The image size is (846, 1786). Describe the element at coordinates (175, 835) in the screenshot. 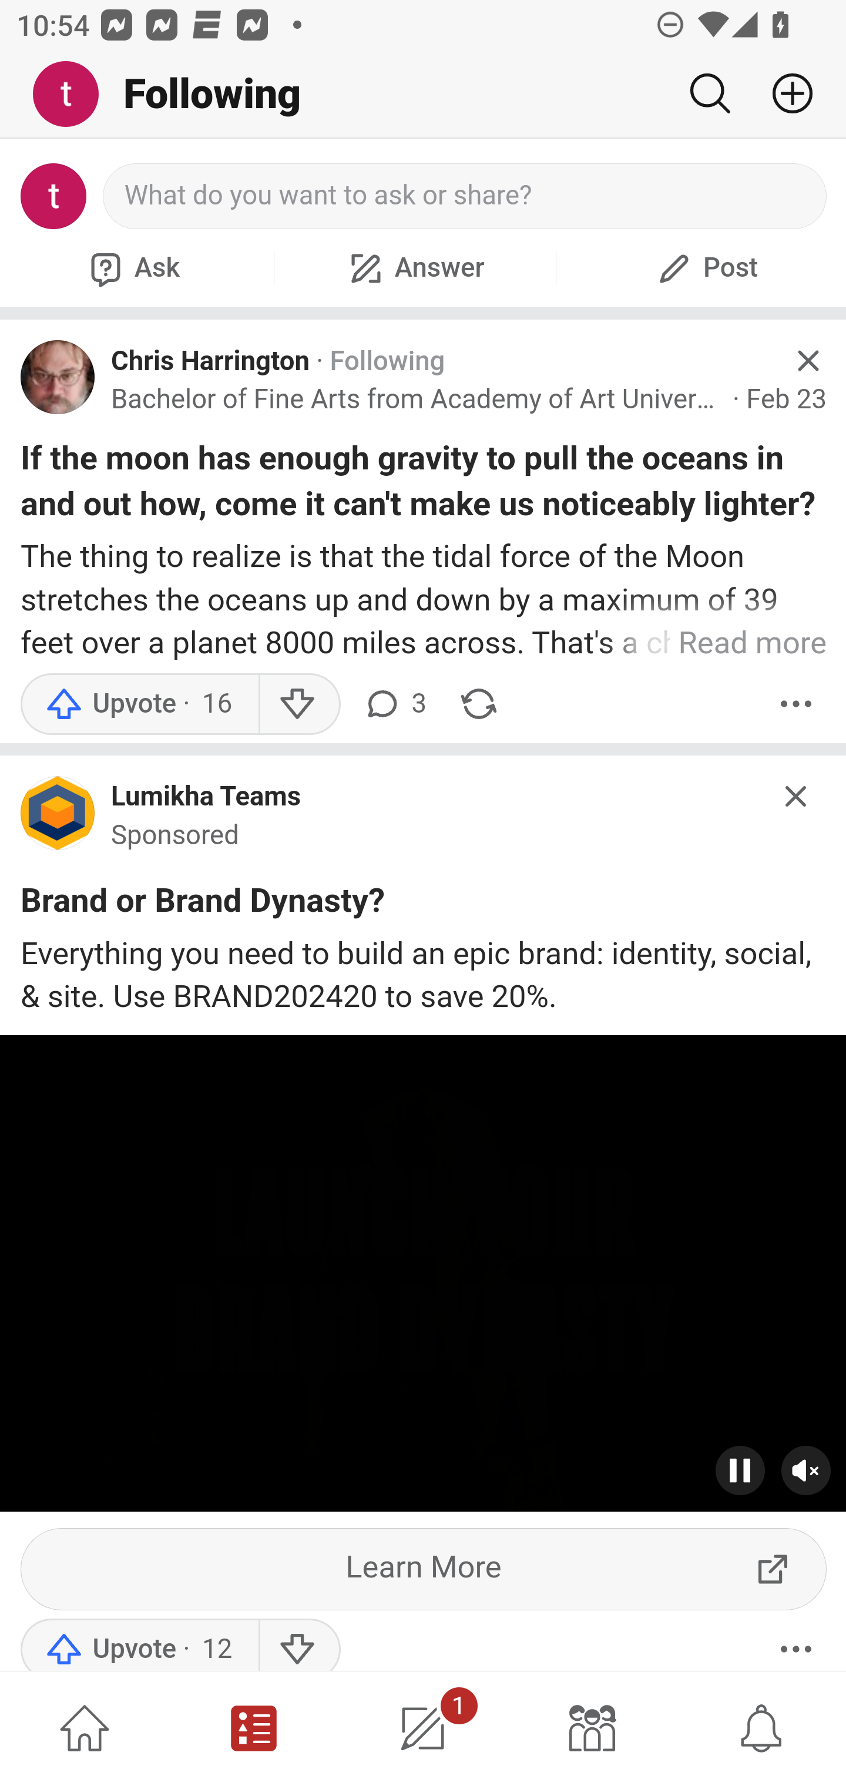

I see `Sponsored` at that location.